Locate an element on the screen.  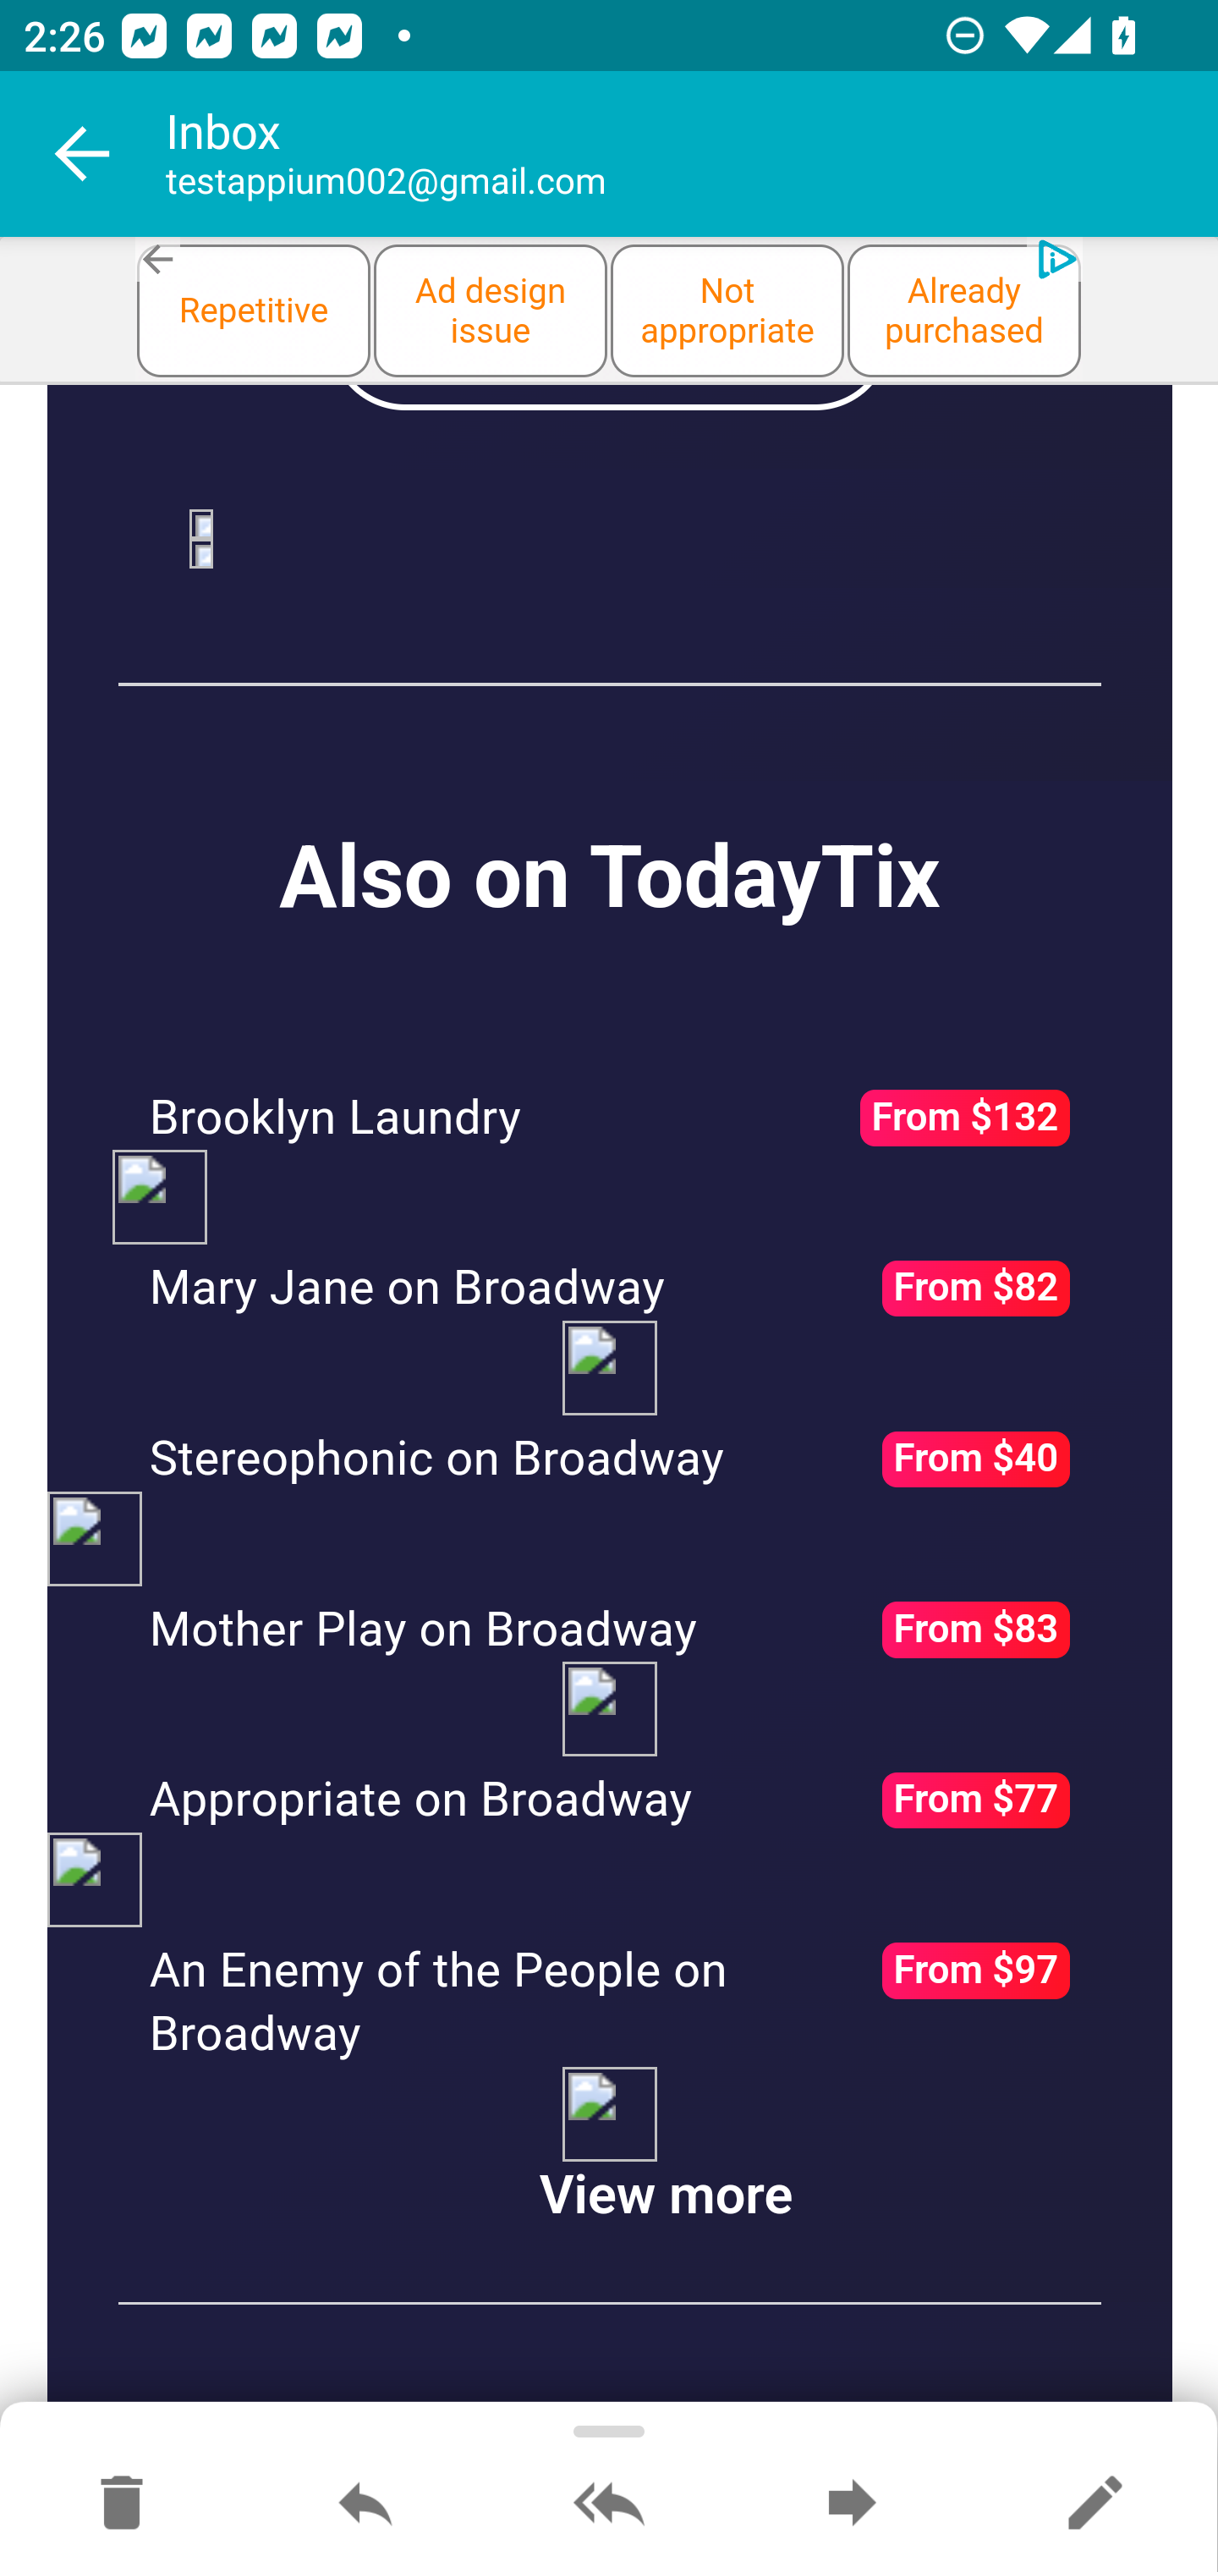
Navigate up is located at coordinates (83, 154).